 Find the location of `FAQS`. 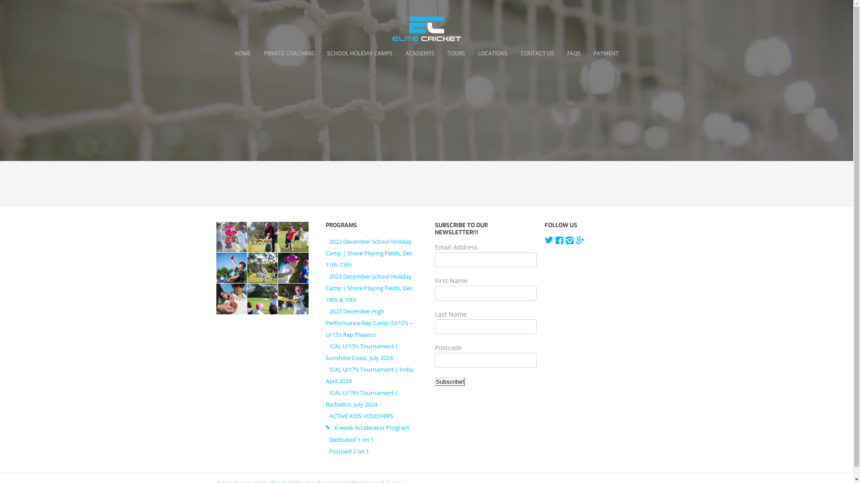

FAQS is located at coordinates (574, 54).